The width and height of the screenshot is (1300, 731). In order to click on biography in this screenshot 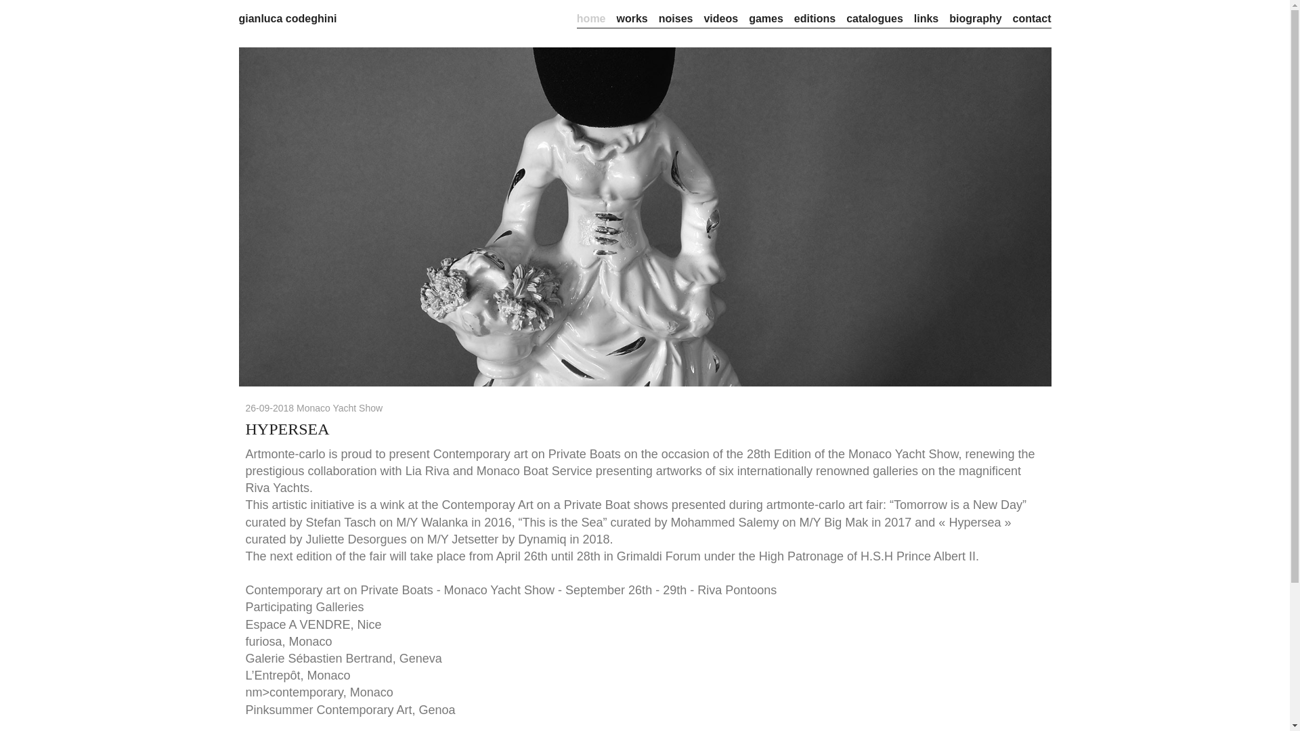, I will do `click(975, 18)`.